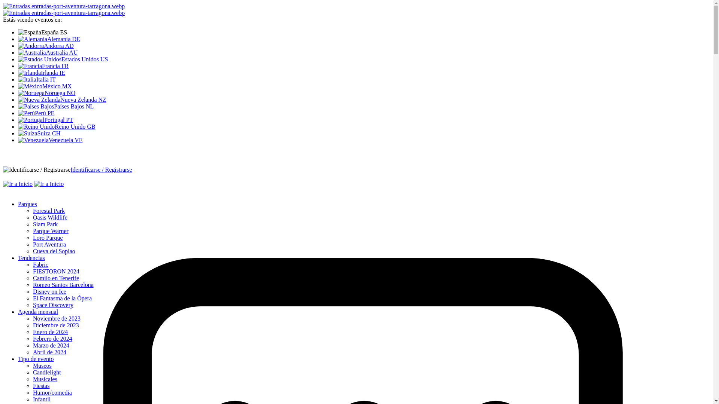  What do you see at coordinates (364, 66) in the screenshot?
I see `Francia FR` at bounding box center [364, 66].